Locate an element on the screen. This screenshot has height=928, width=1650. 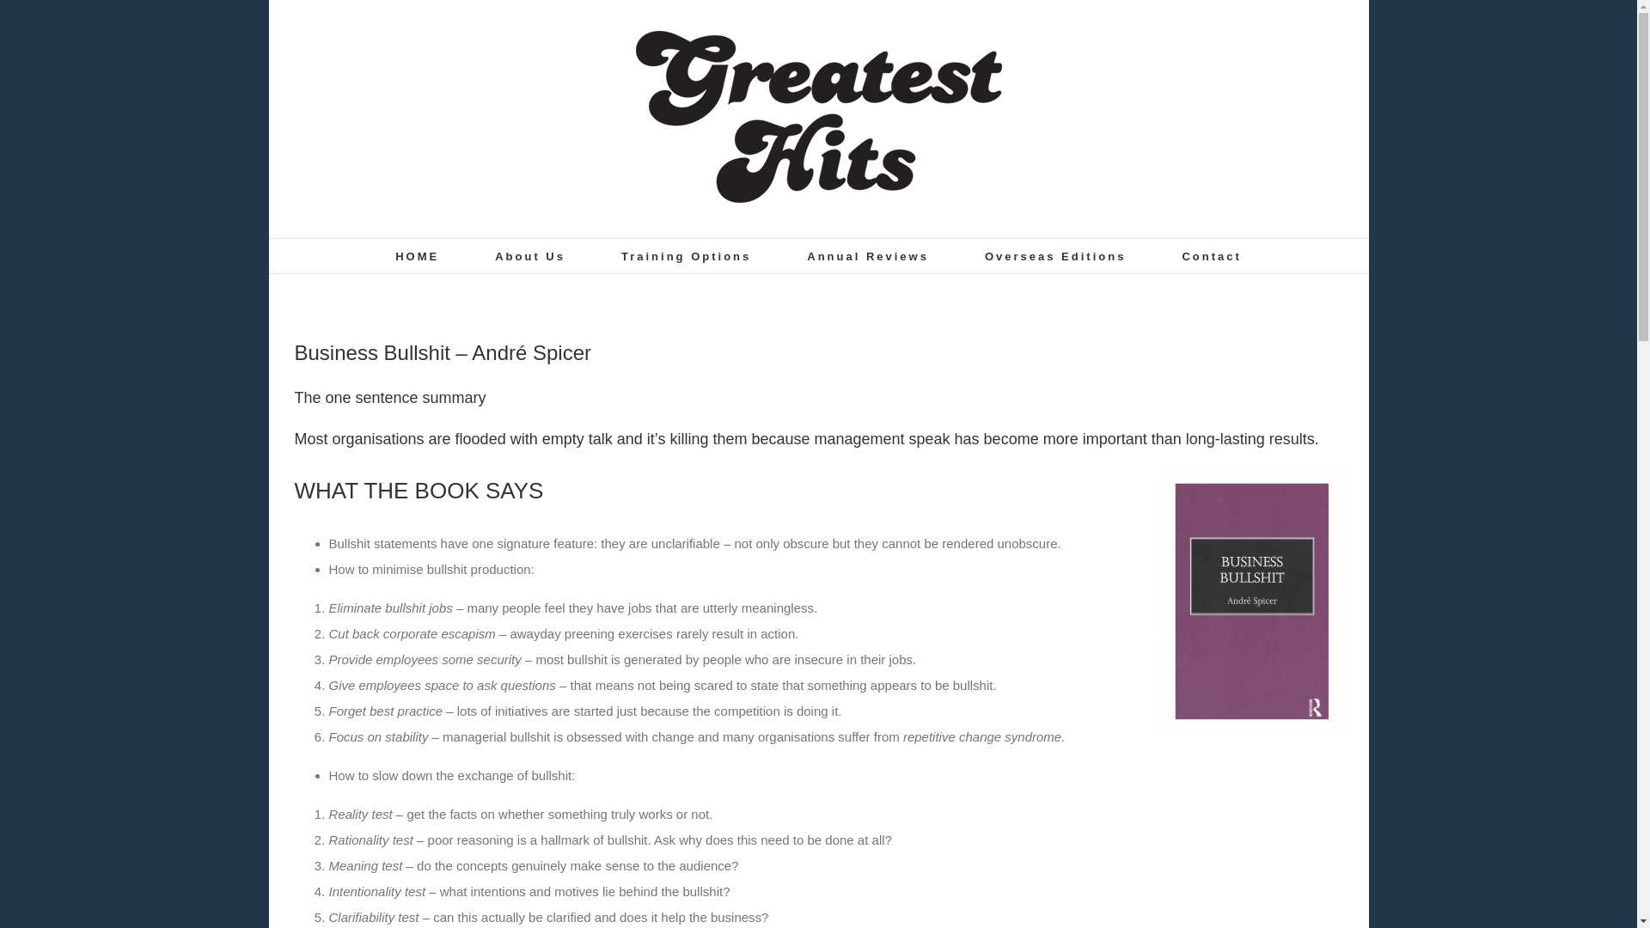
Contact is located at coordinates (1210, 255).